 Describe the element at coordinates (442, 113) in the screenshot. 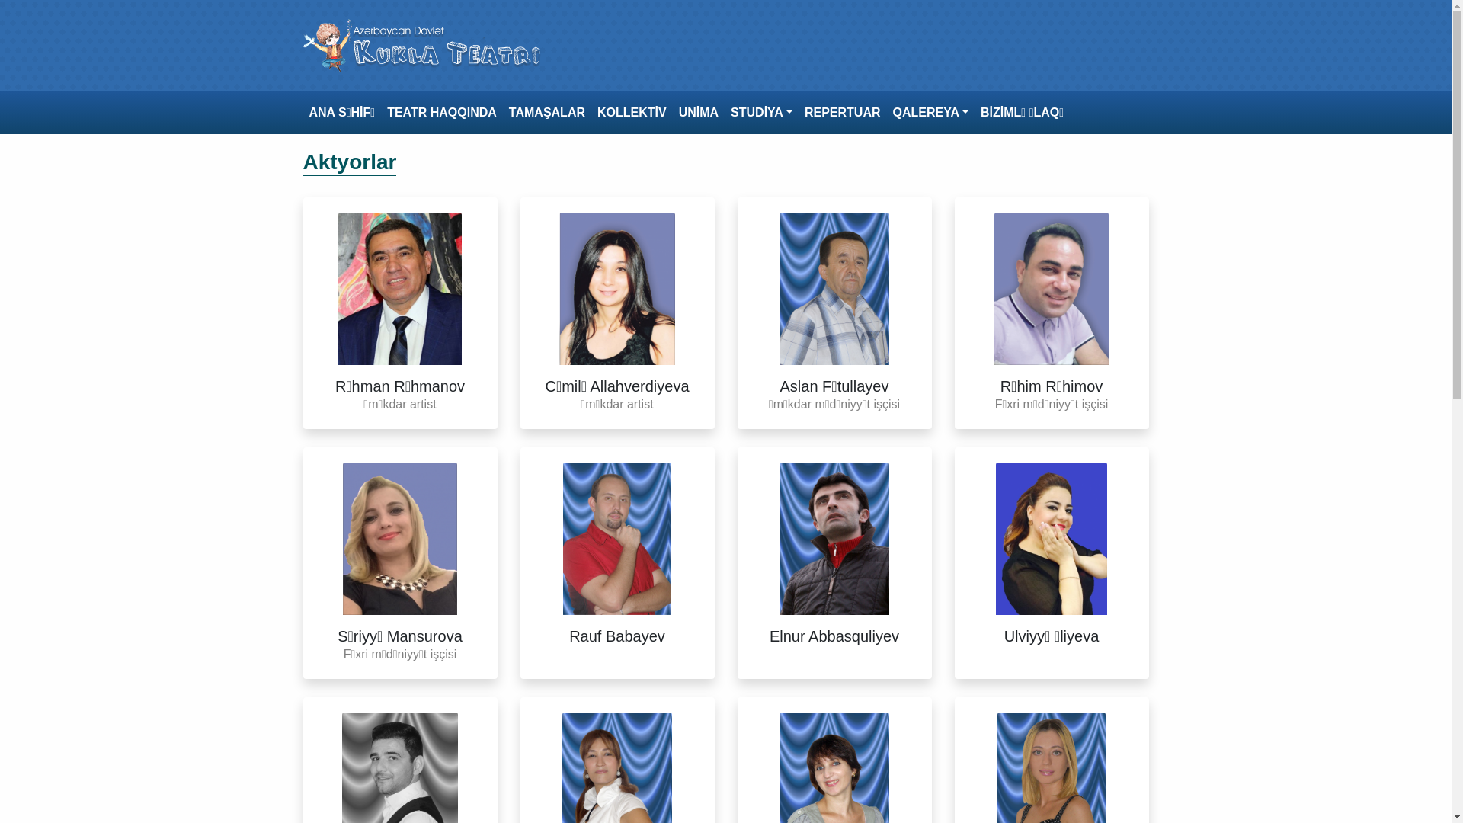

I see `TEATR HAQQINDA` at that location.